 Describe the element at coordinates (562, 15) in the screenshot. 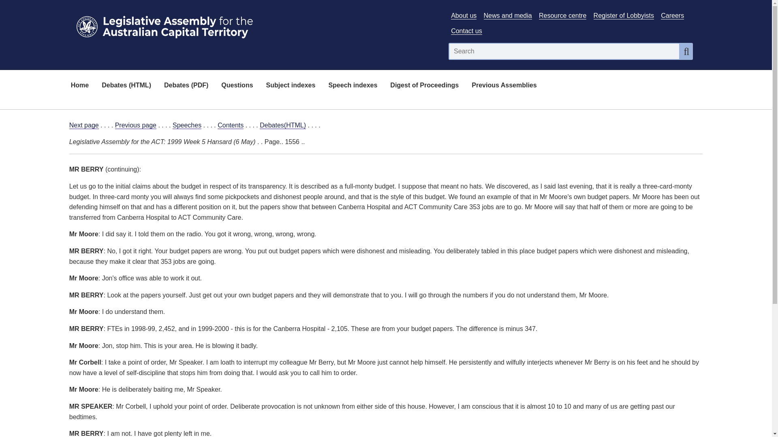

I see `Link to Resource centre` at that location.